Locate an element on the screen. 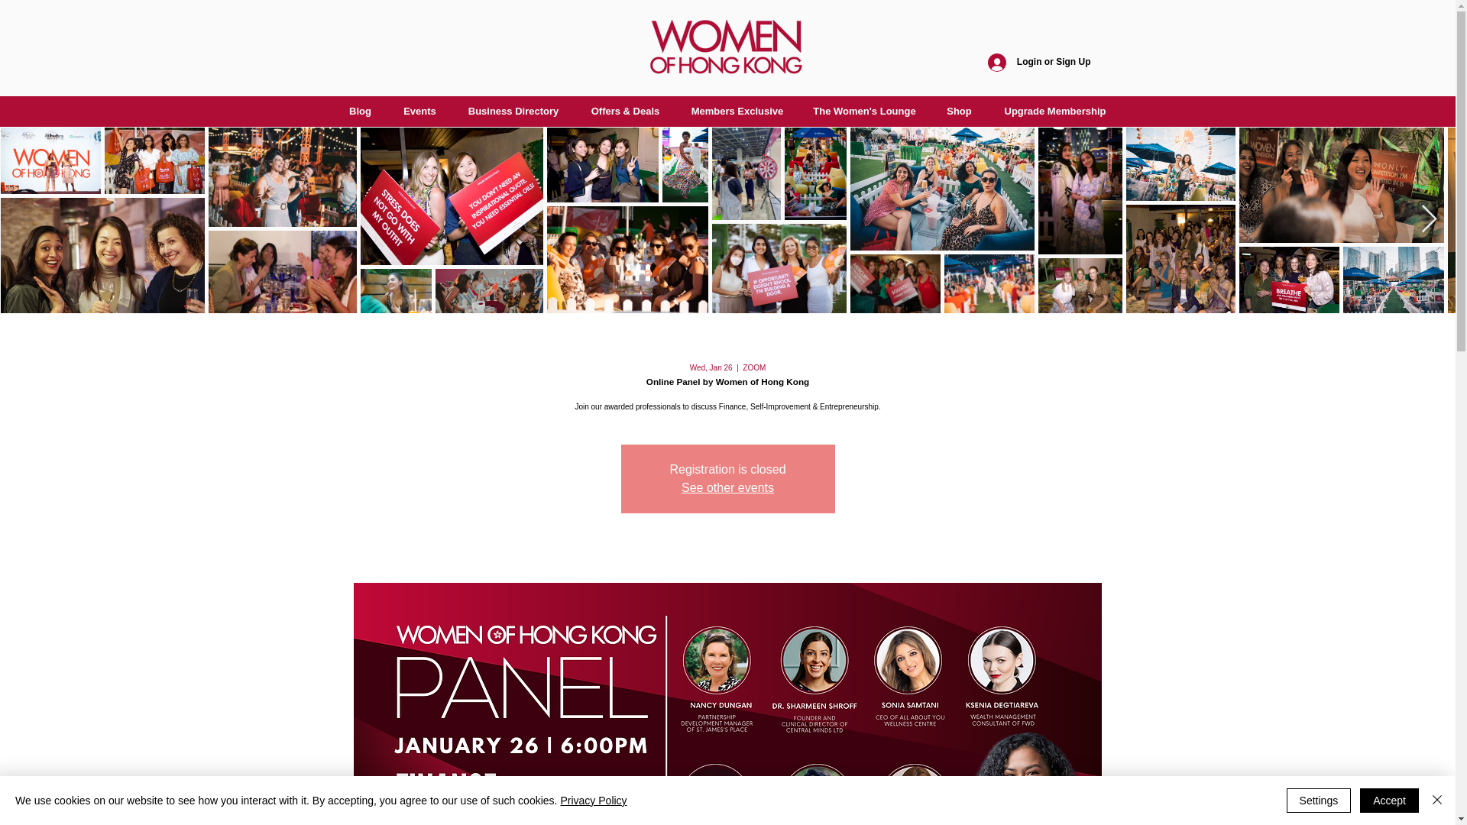  Business Directory is located at coordinates (513, 112).